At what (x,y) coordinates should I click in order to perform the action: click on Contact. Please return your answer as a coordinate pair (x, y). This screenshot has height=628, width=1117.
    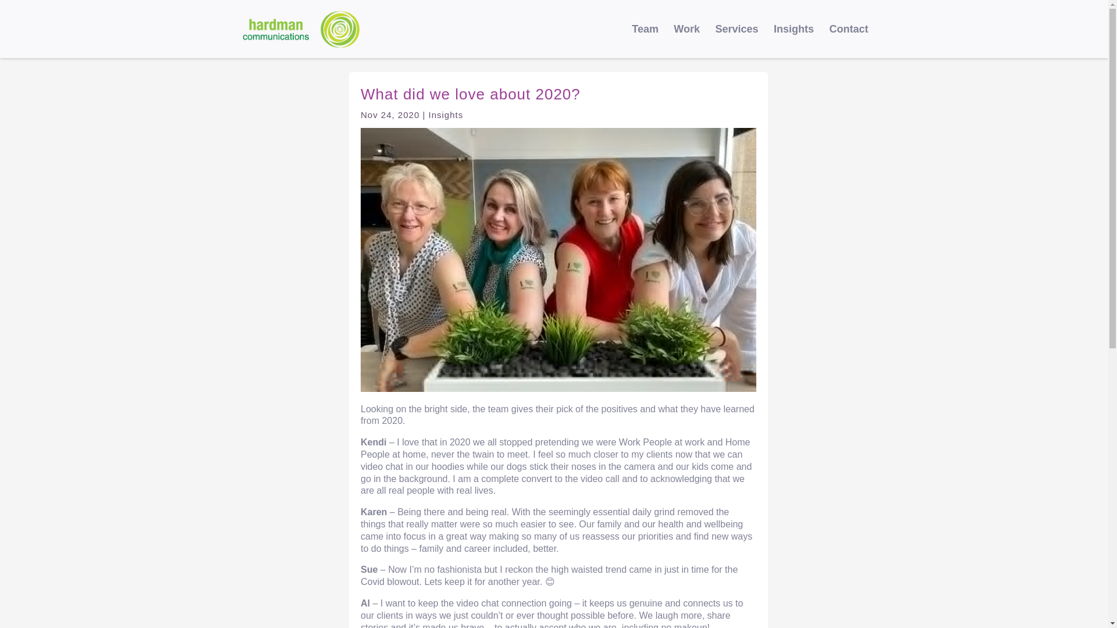
    Looking at the image, I should click on (849, 38).